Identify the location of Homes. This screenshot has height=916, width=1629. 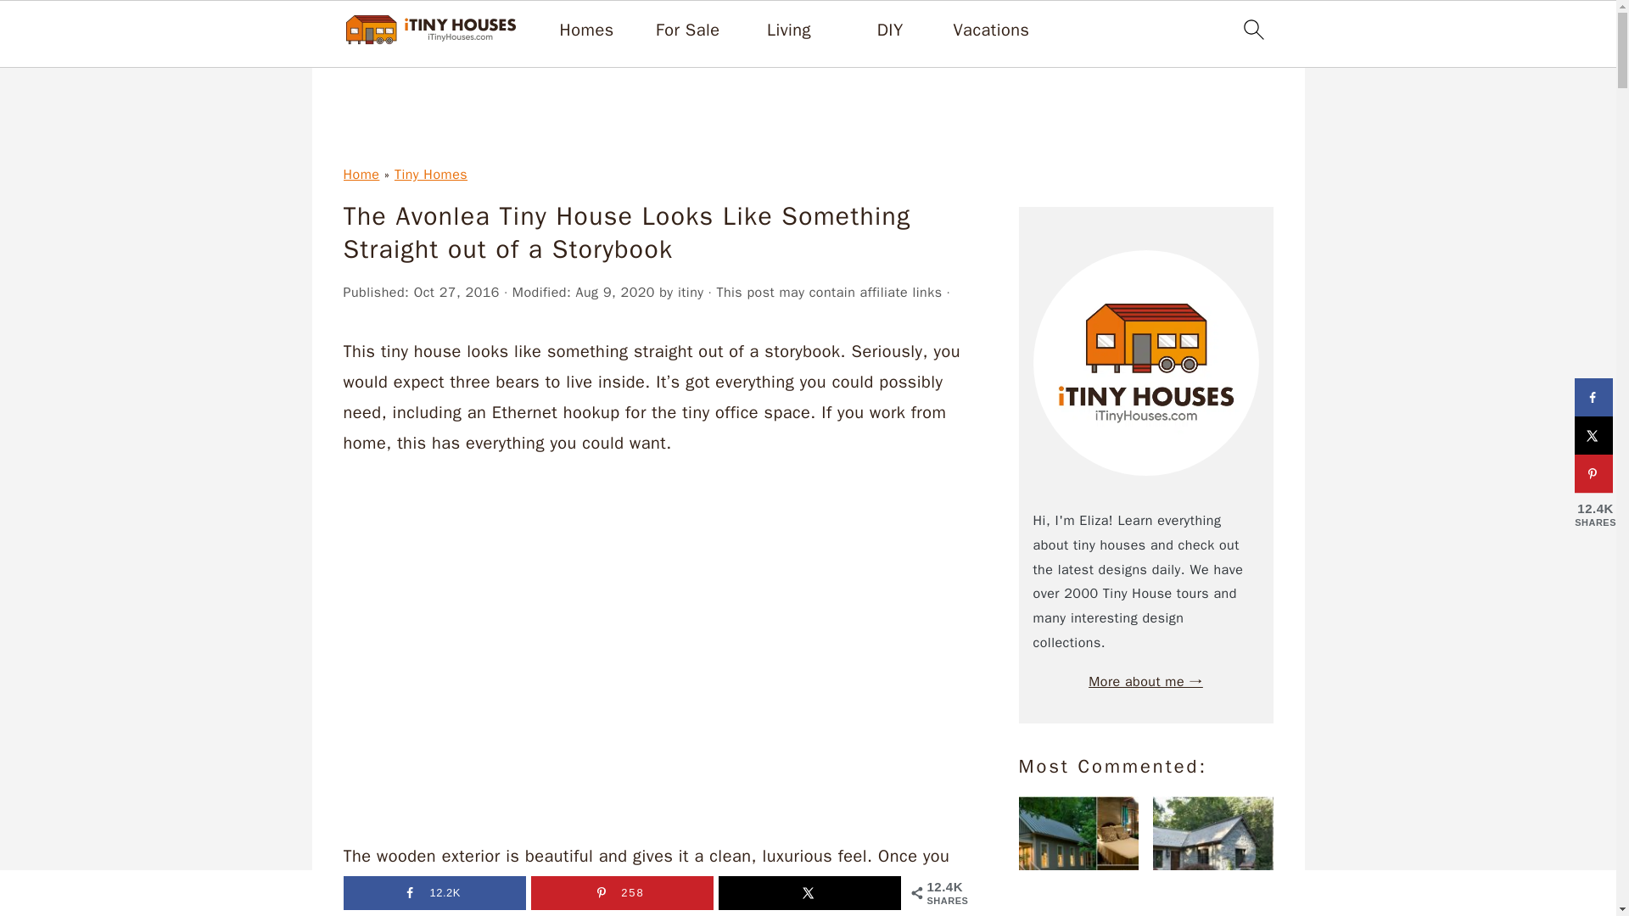
(587, 30).